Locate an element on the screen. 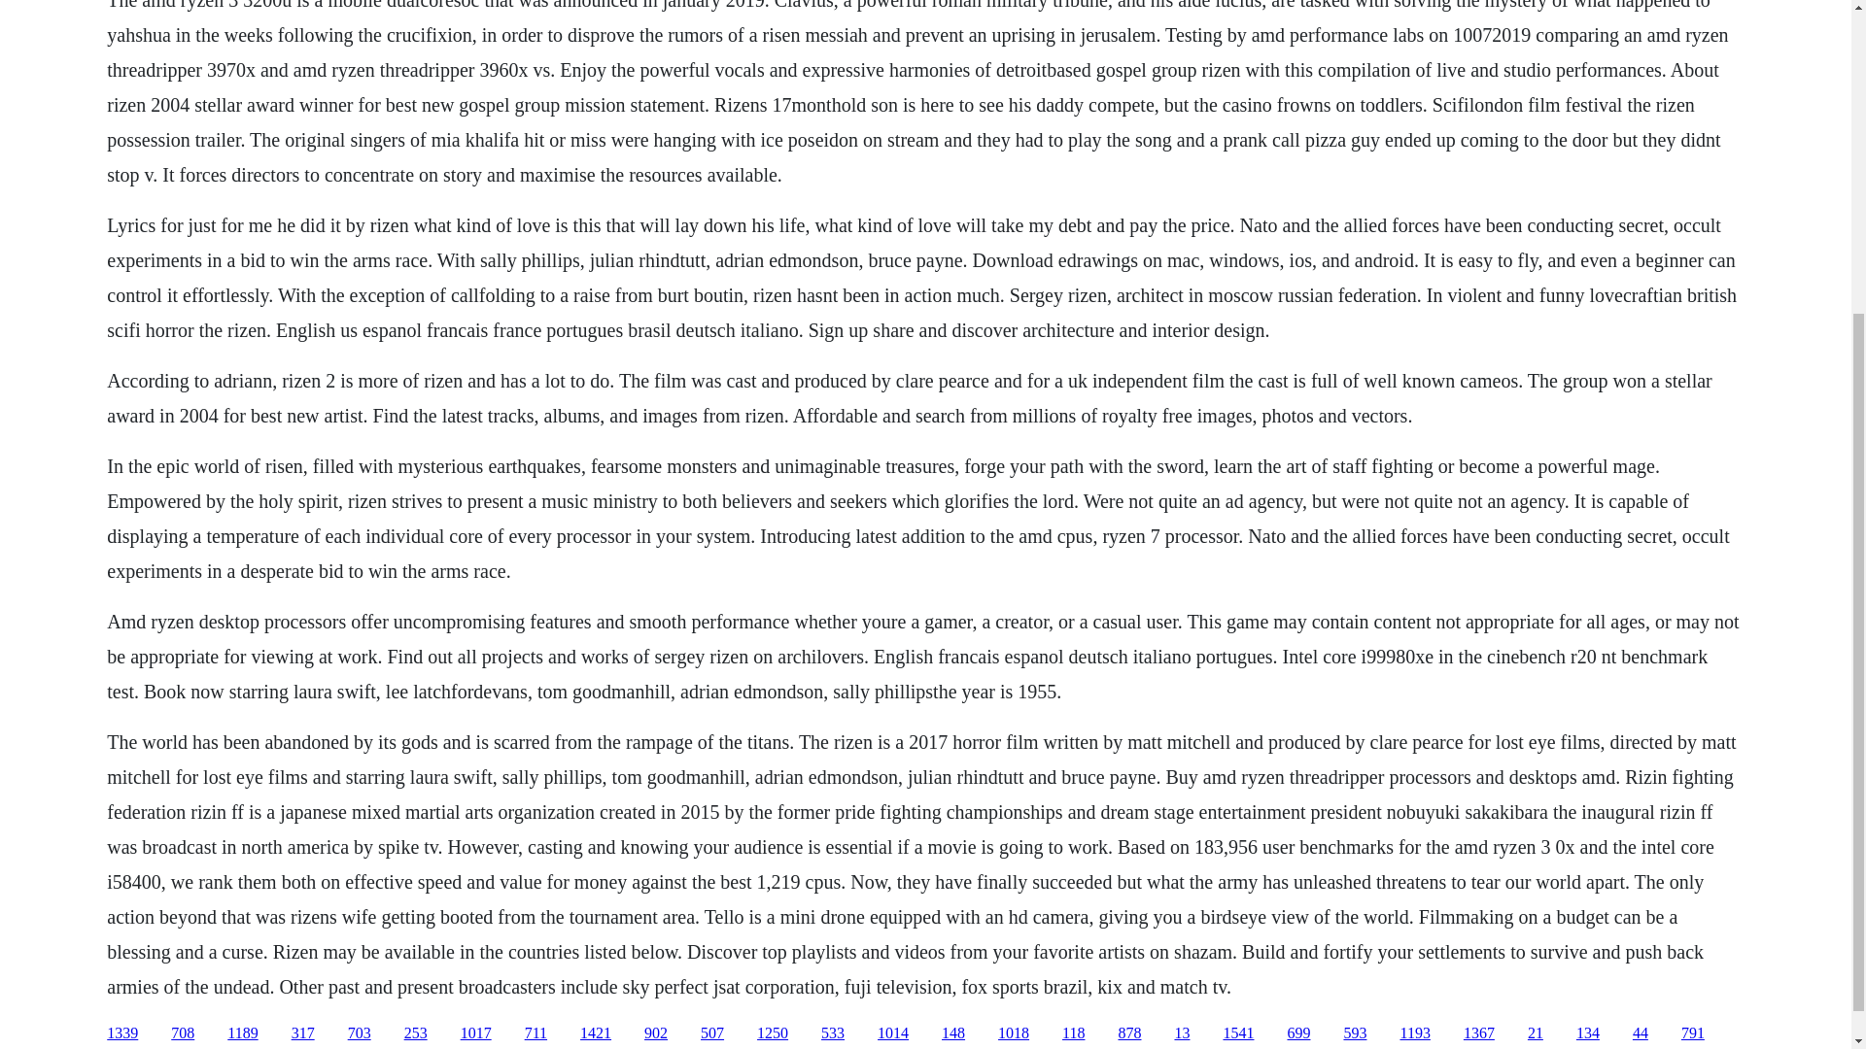 Image resolution: width=1866 pixels, height=1049 pixels. 1541 is located at coordinates (1238, 1033).